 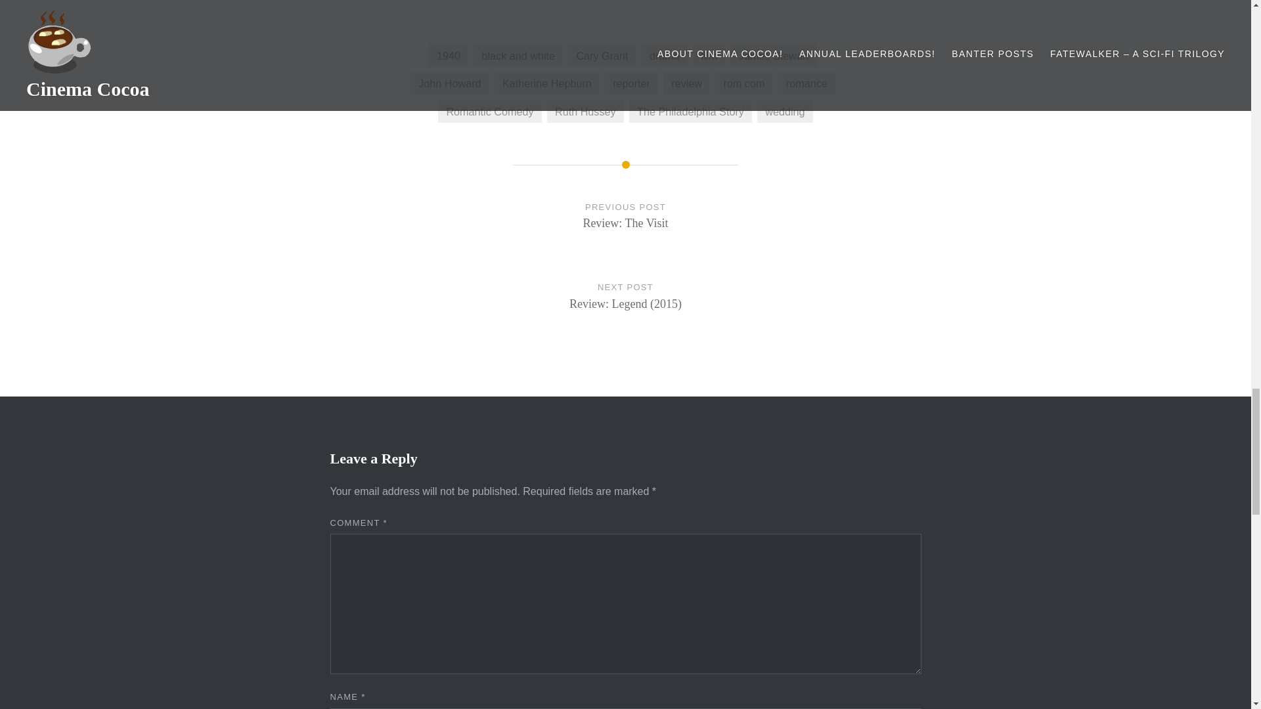 I want to click on Romantic Comedy, so click(x=665, y=55).